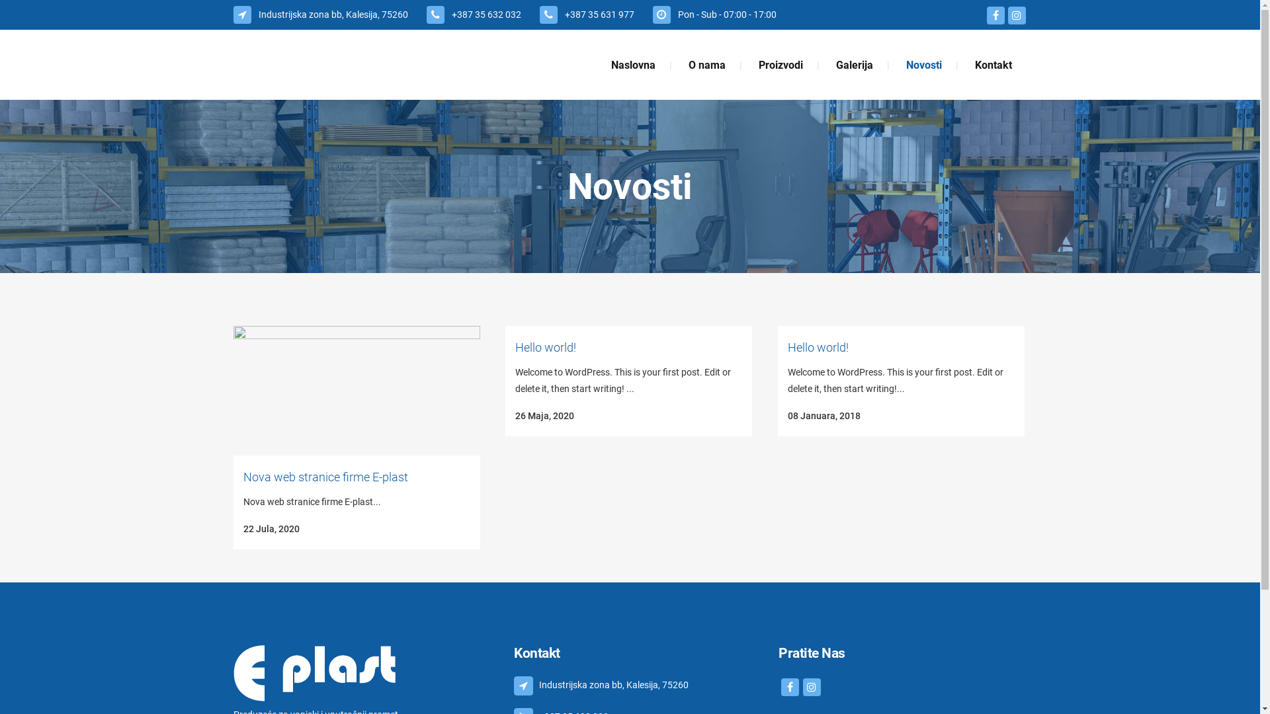 Image resolution: width=1270 pixels, height=714 pixels. What do you see at coordinates (706, 65) in the screenshot?
I see `O nama` at bounding box center [706, 65].